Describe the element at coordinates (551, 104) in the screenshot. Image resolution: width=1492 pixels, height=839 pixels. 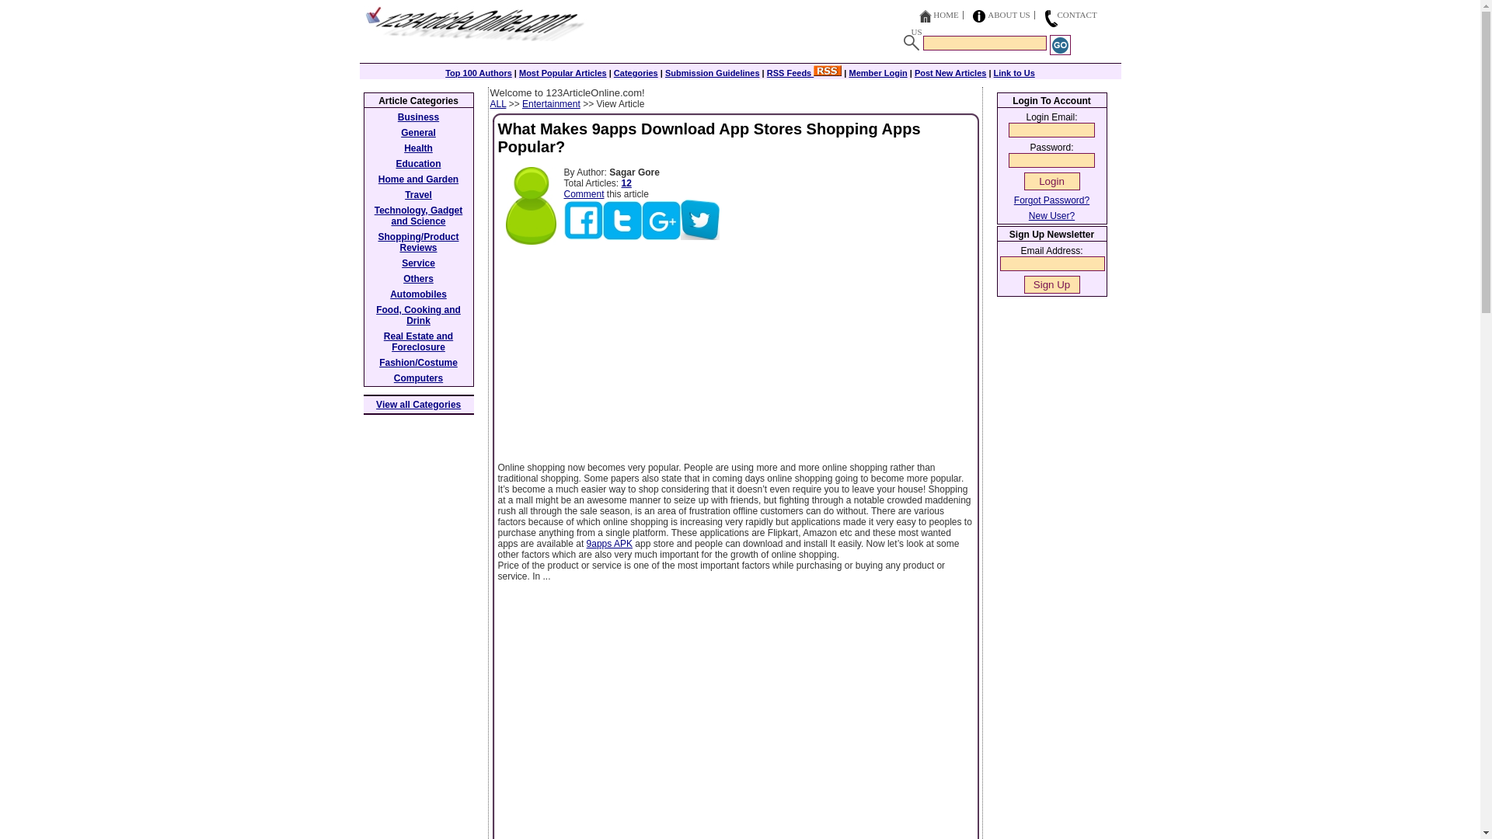
I see `Entertainment` at that location.